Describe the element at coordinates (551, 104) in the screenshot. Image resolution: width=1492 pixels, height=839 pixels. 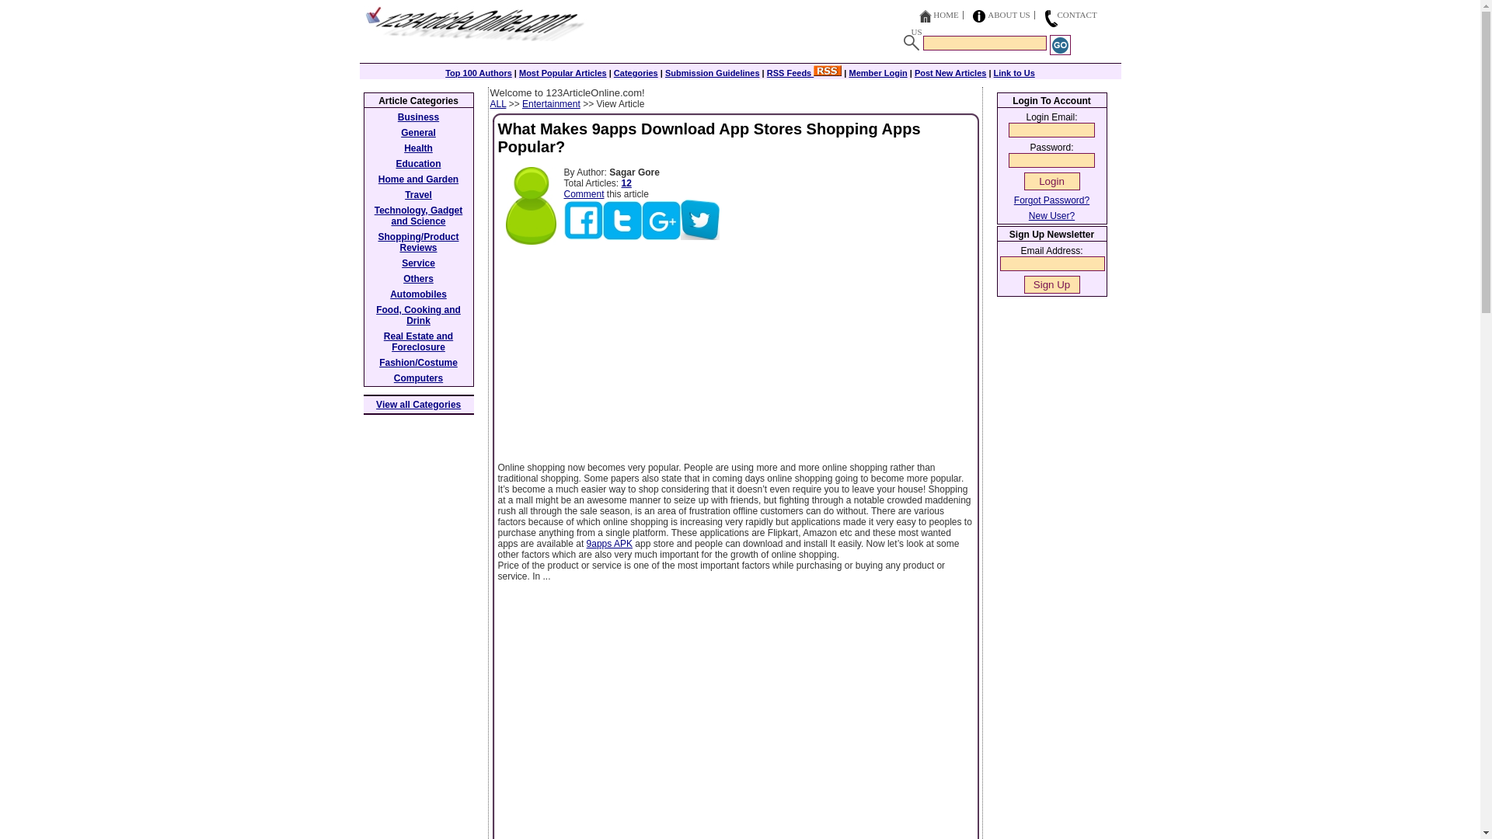
I see `Entertainment` at that location.